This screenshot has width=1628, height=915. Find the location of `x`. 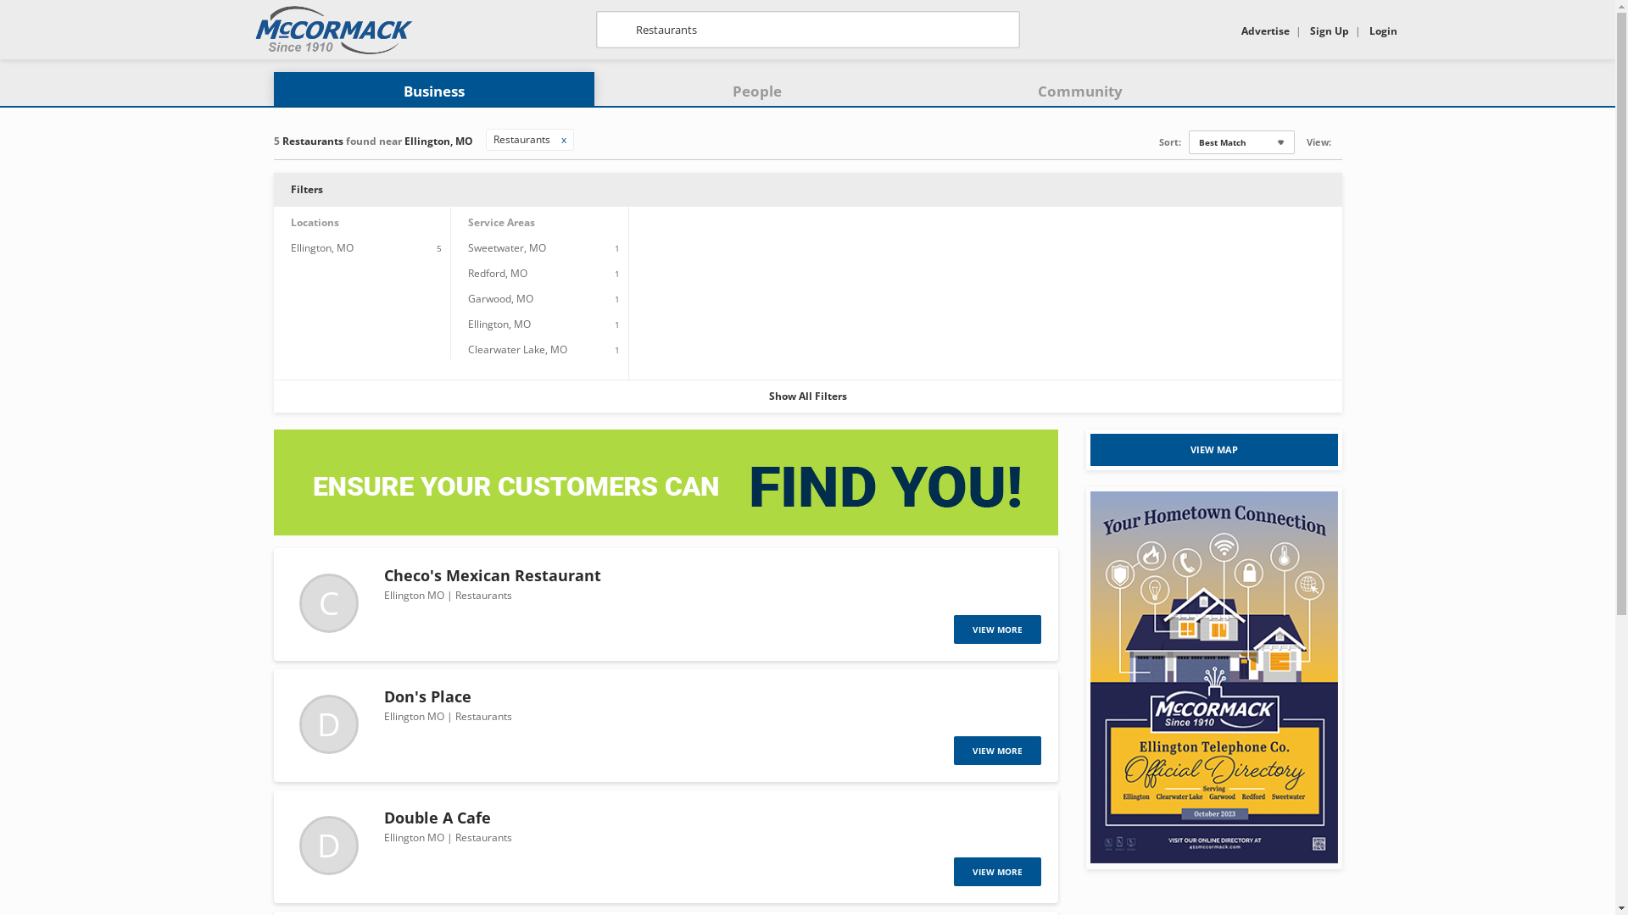

x is located at coordinates (564, 139).